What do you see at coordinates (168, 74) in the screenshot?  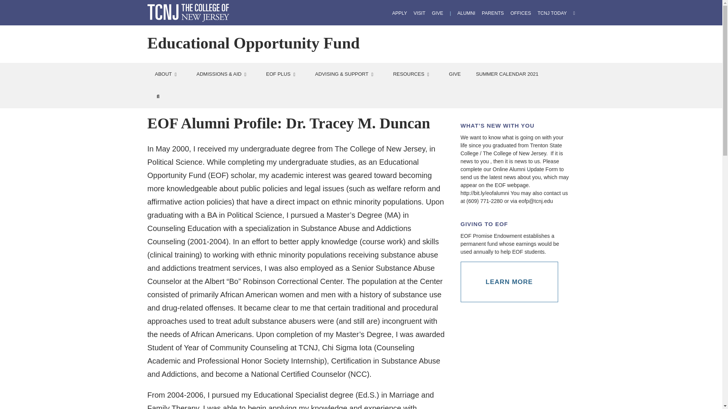 I see `ABOUT` at bounding box center [168, 74].